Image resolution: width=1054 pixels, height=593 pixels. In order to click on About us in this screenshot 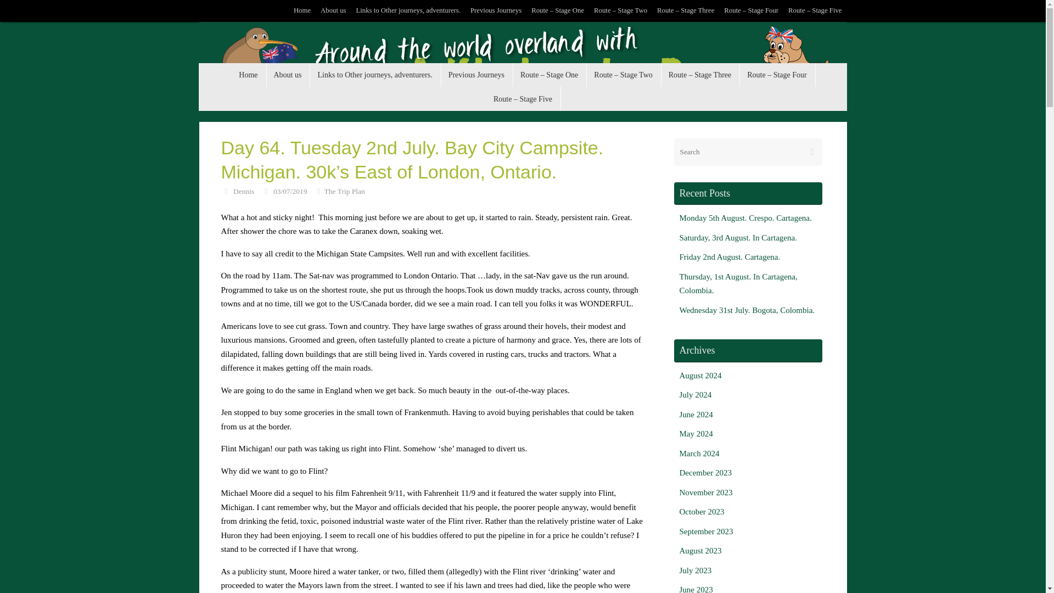, I will do `click(333, 11)`.